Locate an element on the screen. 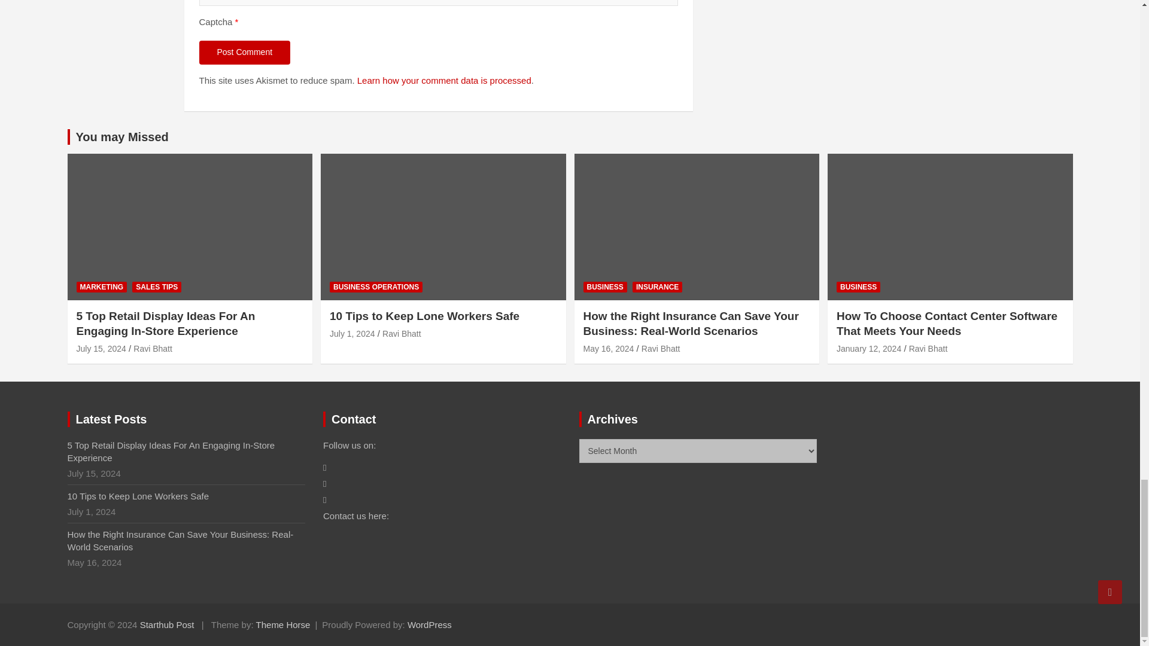 The height and width of the screenshot is (646, 1149). Post Comment is located at coordinates (244, 53).